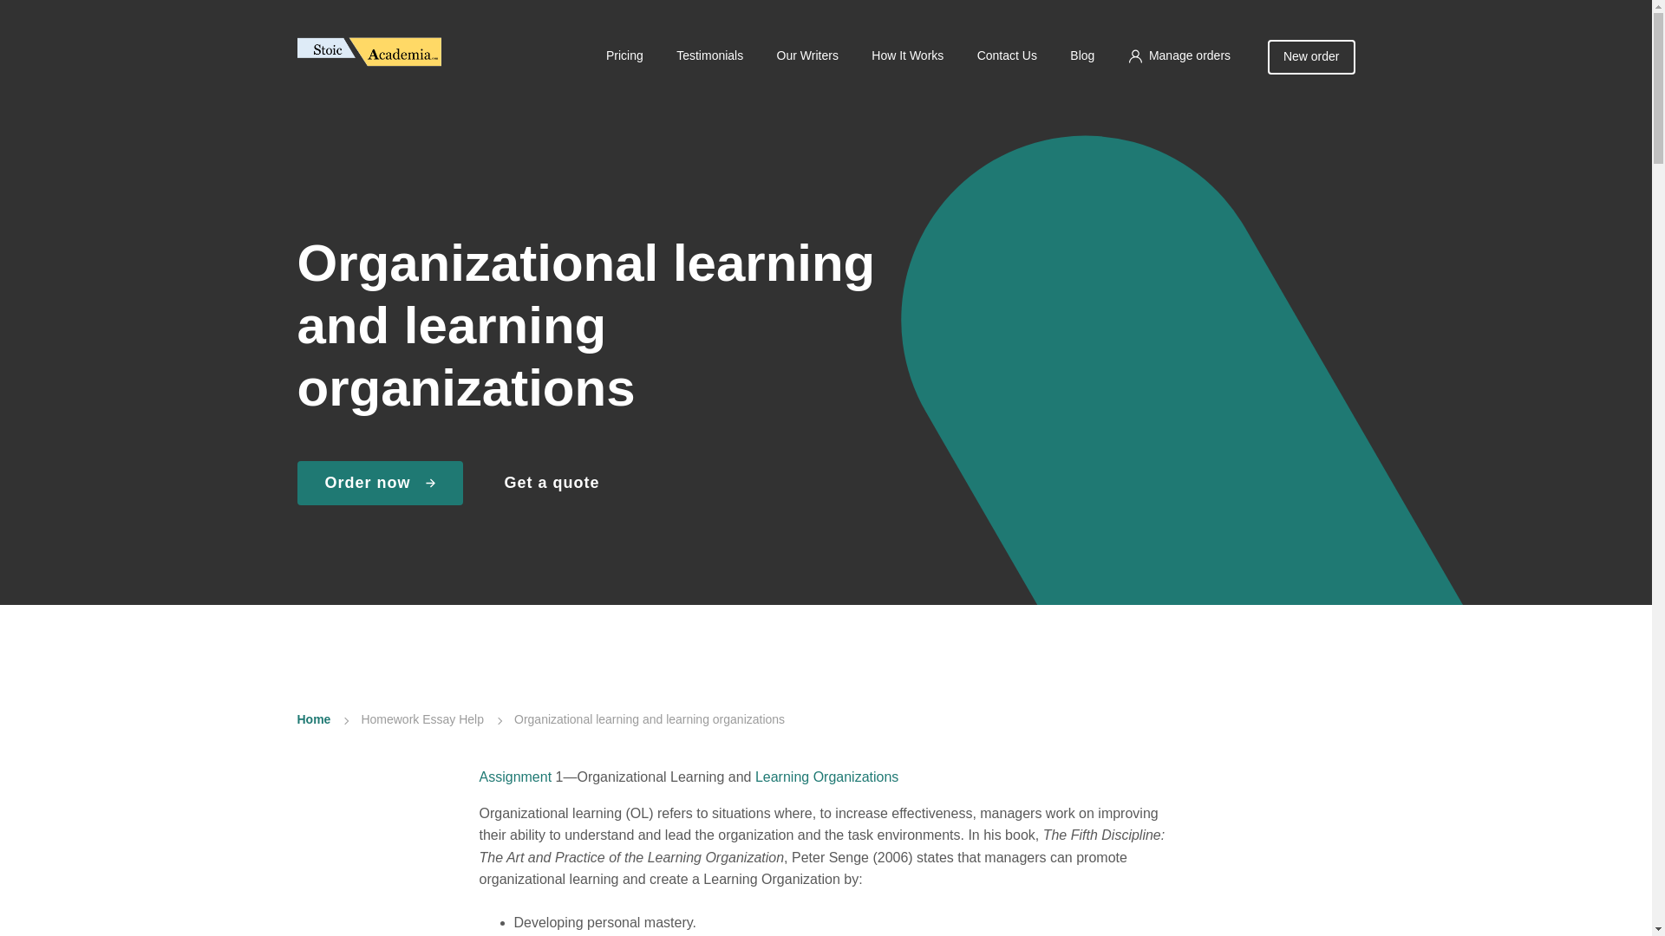 The image size is (1665, 936). I want to click on Learning Organizations, so click(827, 777).